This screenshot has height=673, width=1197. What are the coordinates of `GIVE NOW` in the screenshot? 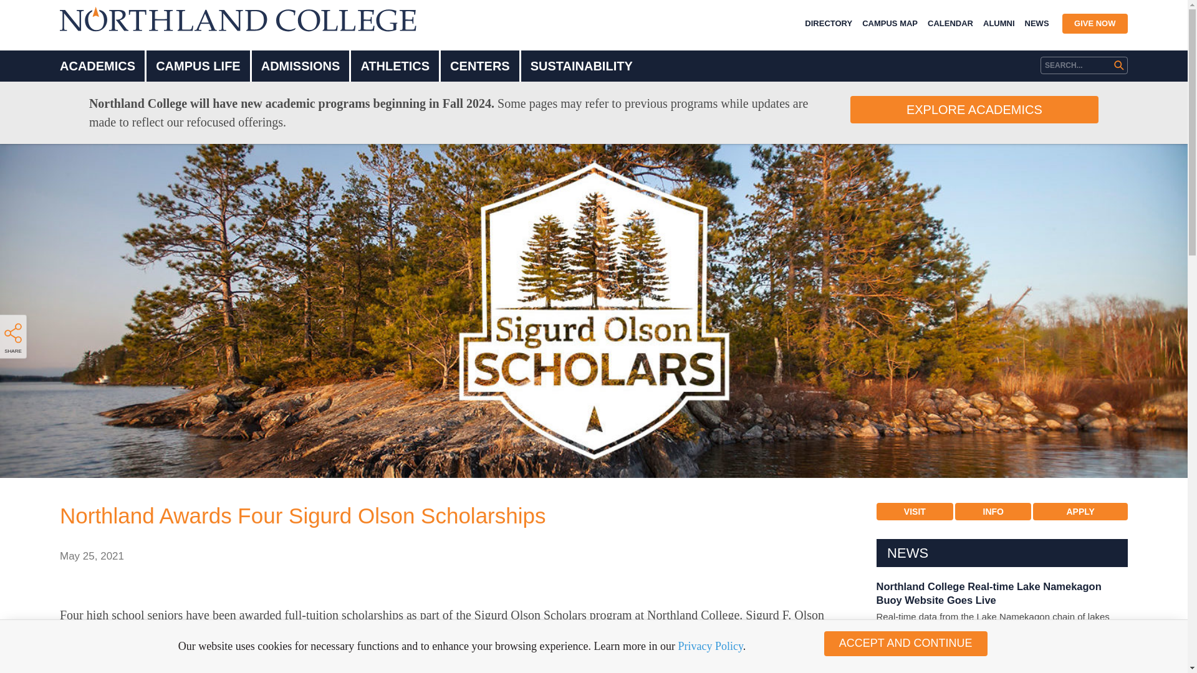 It's located at (1095, 24).